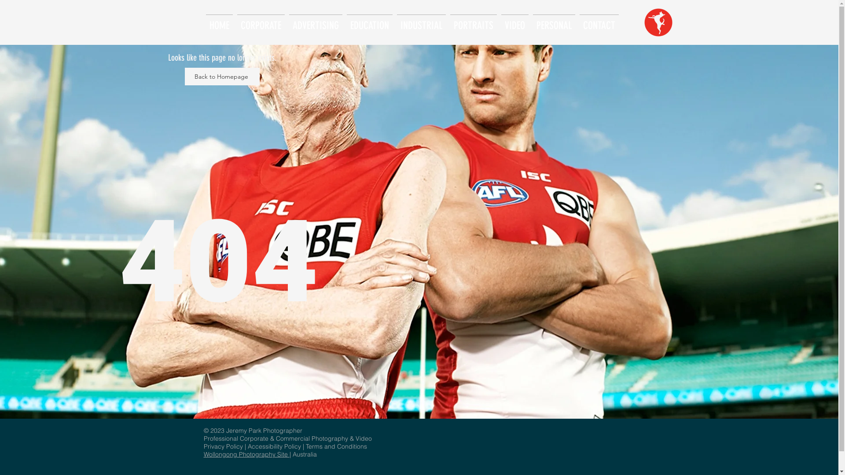  Describe the element at coordinates (246, 454) in the screenshot. I see `Wollongong Photography Site` at that location.